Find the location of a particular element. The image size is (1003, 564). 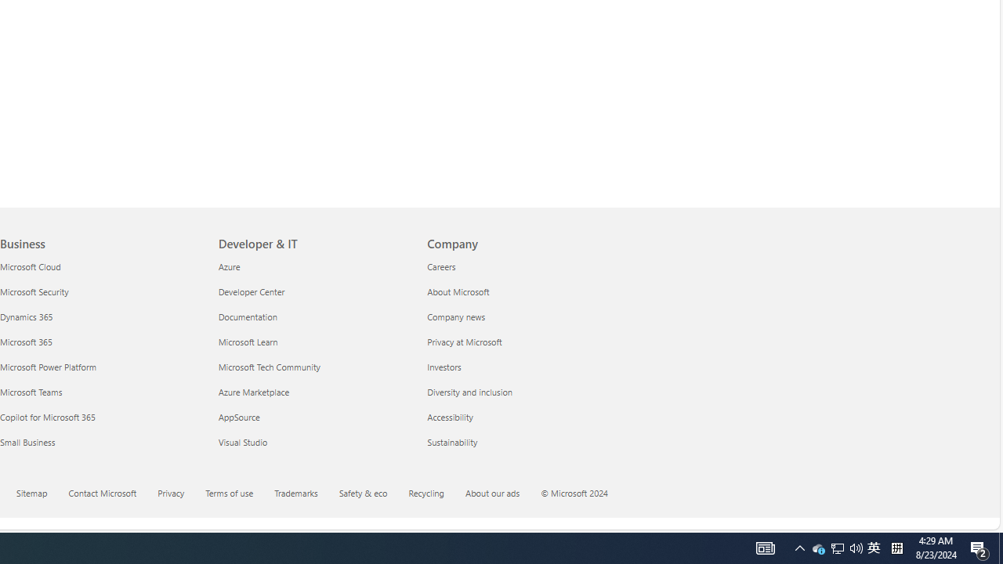

Terms of use is located at coordinates (239, 494).